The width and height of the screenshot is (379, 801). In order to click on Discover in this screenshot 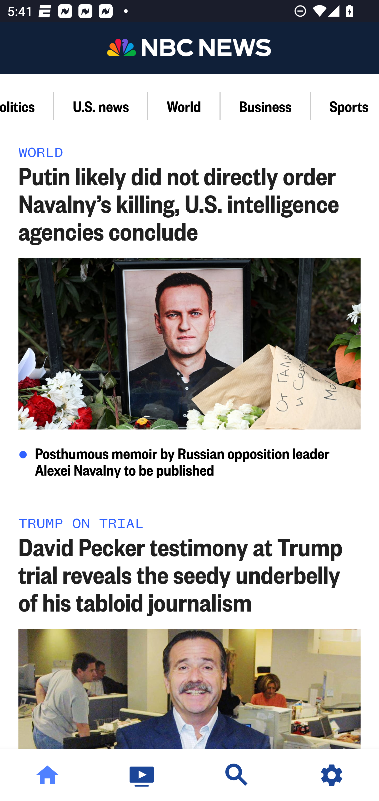, I will do `click(237, 775)`.